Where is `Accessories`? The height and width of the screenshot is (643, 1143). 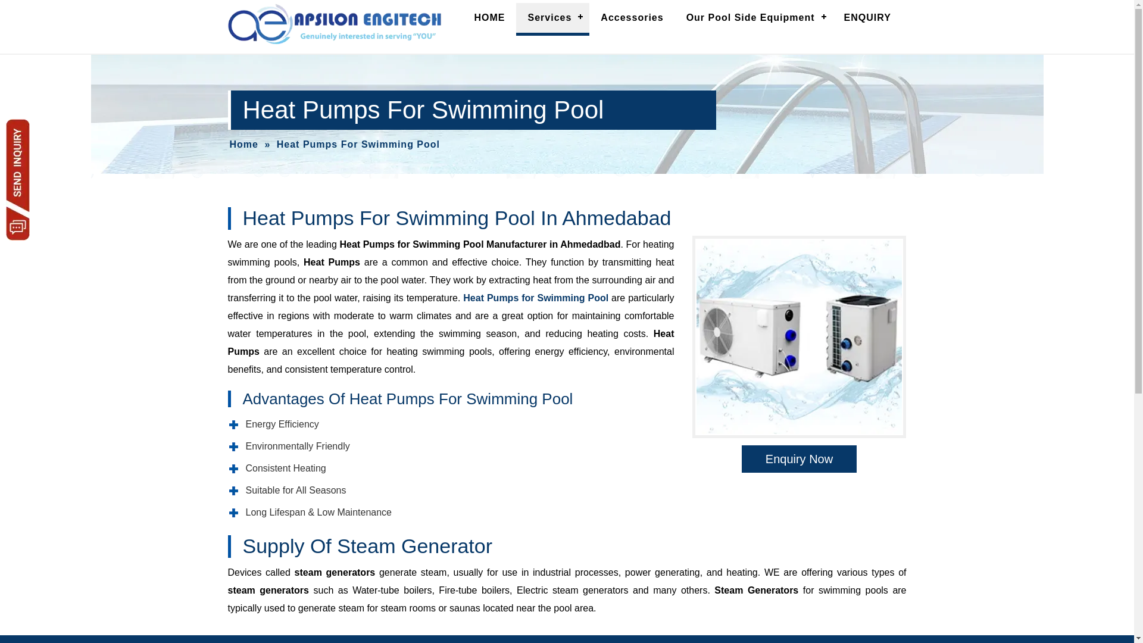
Accessories is located at coordinates (632, 18).